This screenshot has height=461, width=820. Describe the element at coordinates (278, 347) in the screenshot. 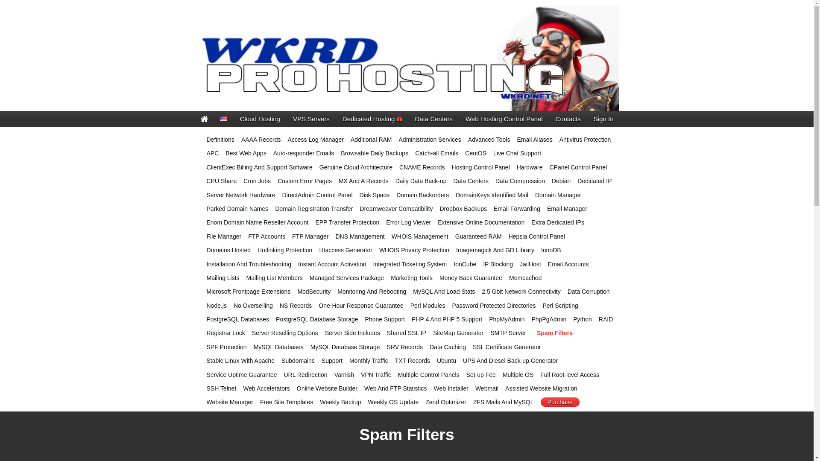

I see `MySQL Databases` at that location.